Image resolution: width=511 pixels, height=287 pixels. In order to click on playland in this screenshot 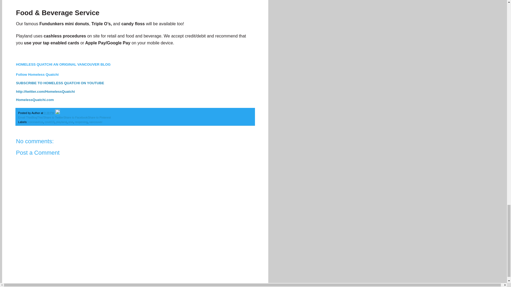, I will do `click(61, 122)`.